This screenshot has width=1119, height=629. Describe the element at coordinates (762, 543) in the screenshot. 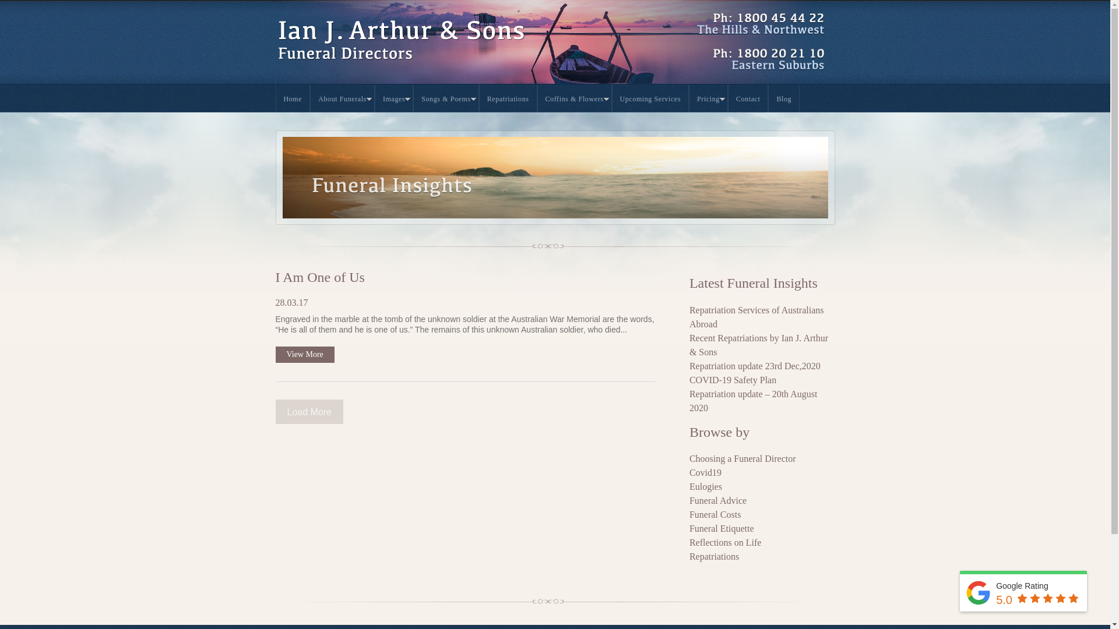

I see `Reflections on Life` at that location.